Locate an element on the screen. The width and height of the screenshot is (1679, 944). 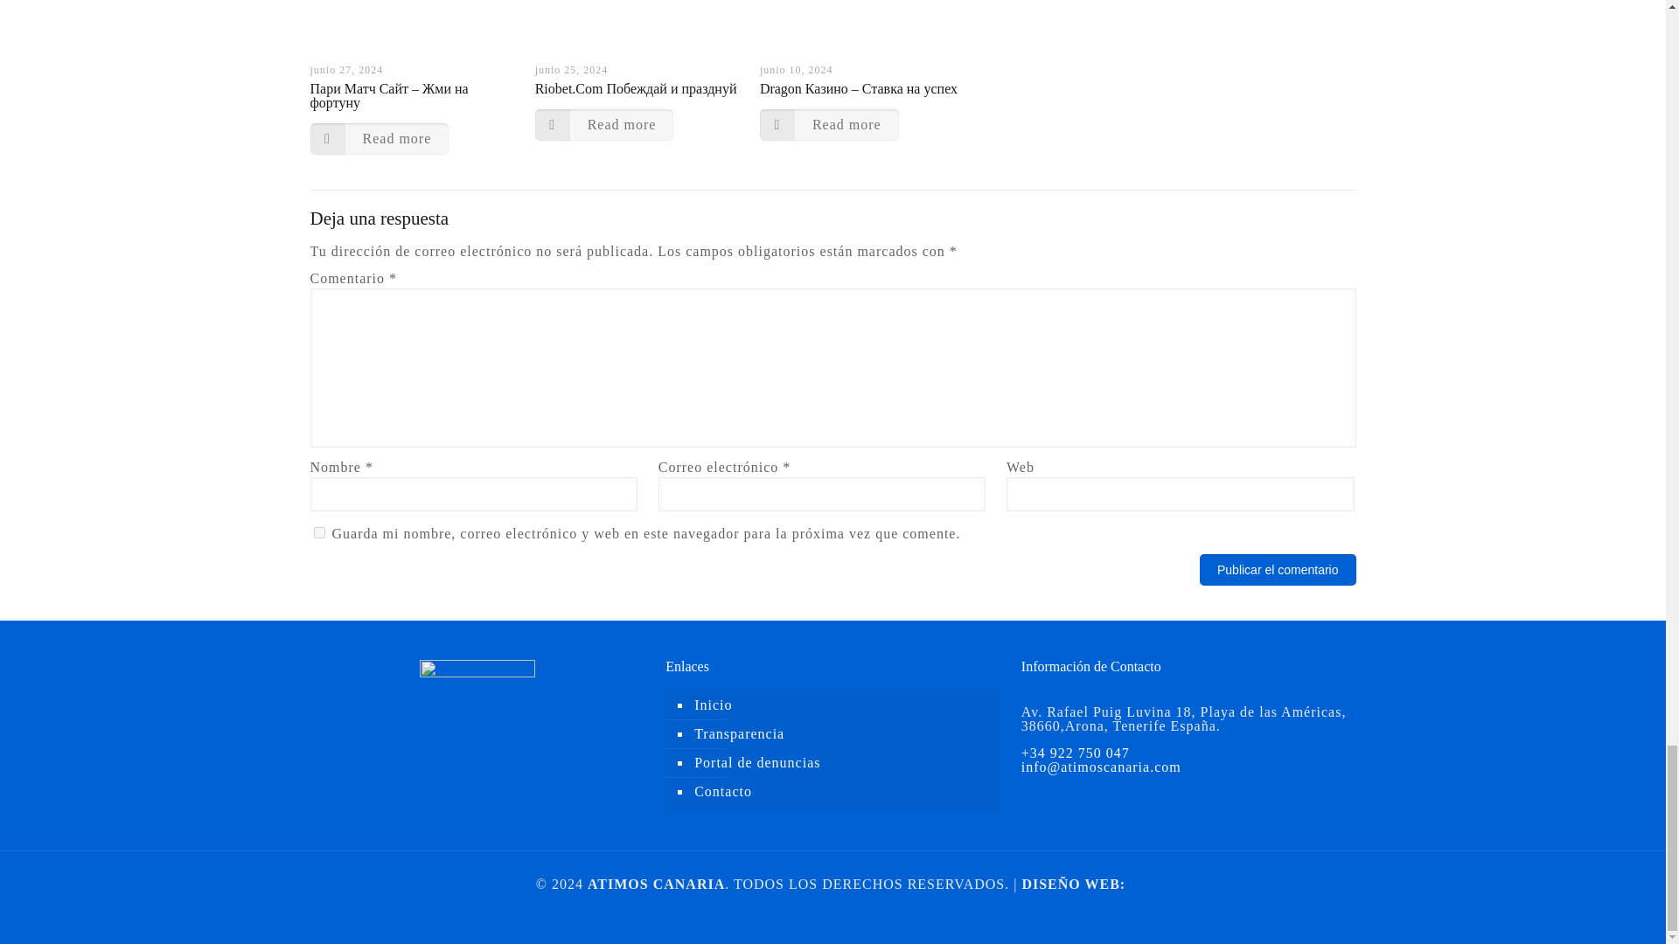
yes is located at coordinates (318, 531).